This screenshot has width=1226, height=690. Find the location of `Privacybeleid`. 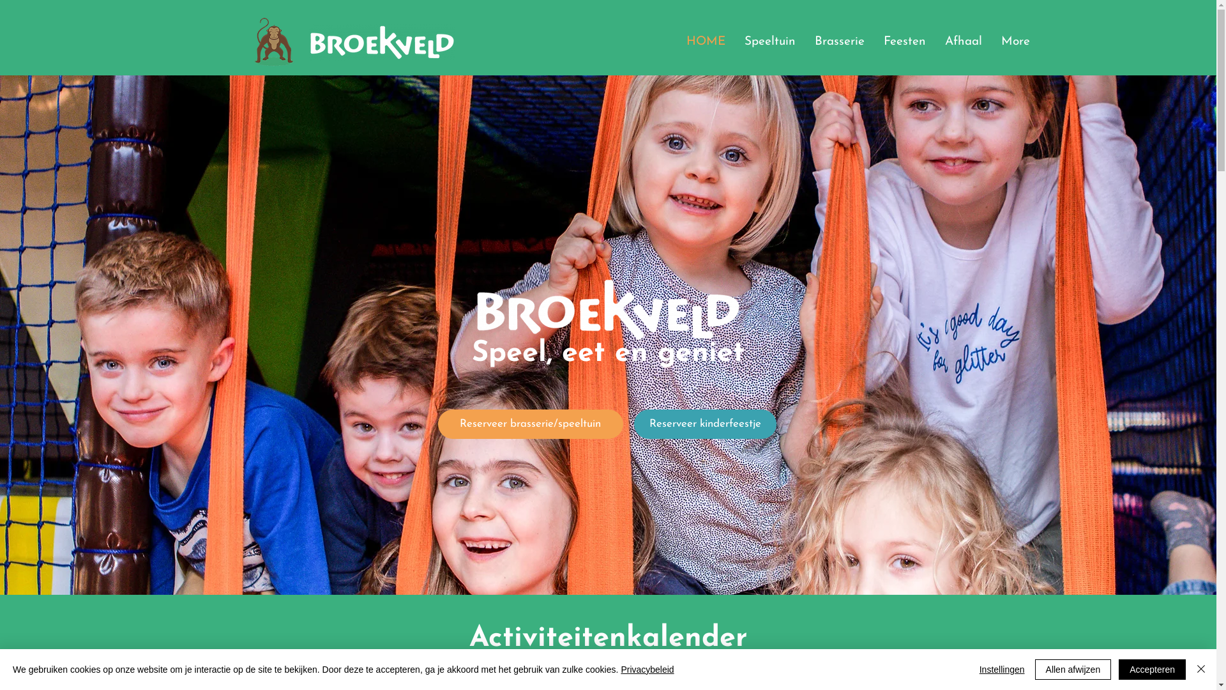

Privacybeleid is located at coordinates (647, 670).